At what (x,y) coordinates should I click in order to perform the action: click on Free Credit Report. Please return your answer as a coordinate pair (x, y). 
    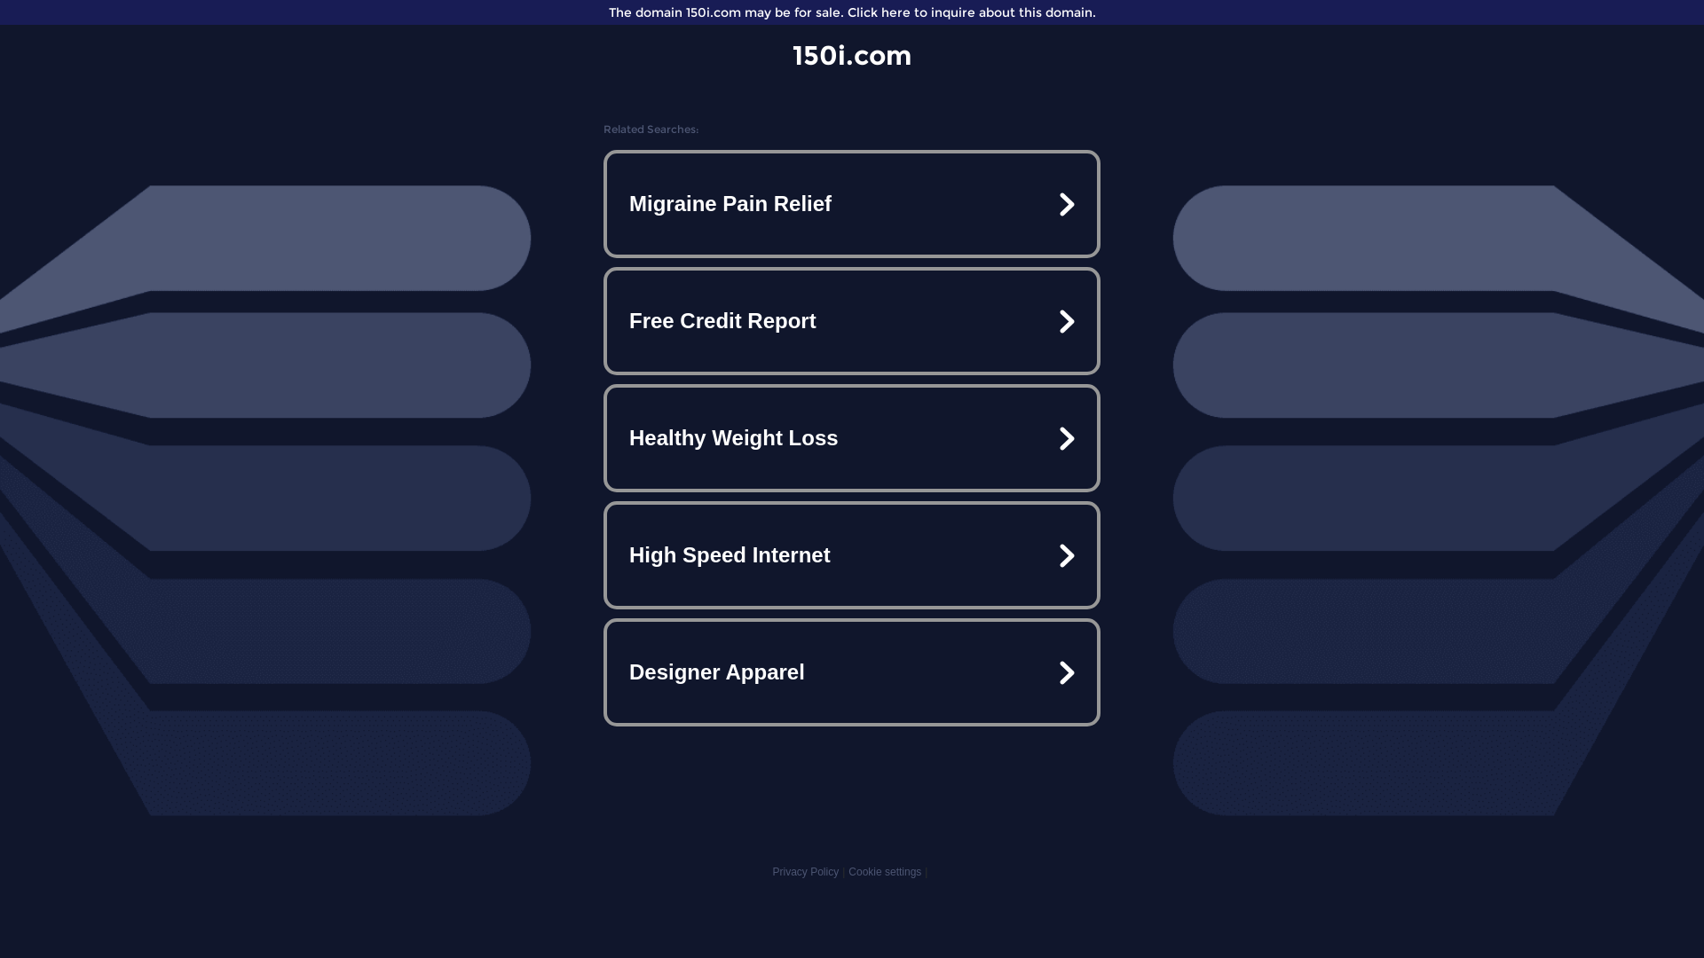
    Looking at the image, I should click on (852, 321).